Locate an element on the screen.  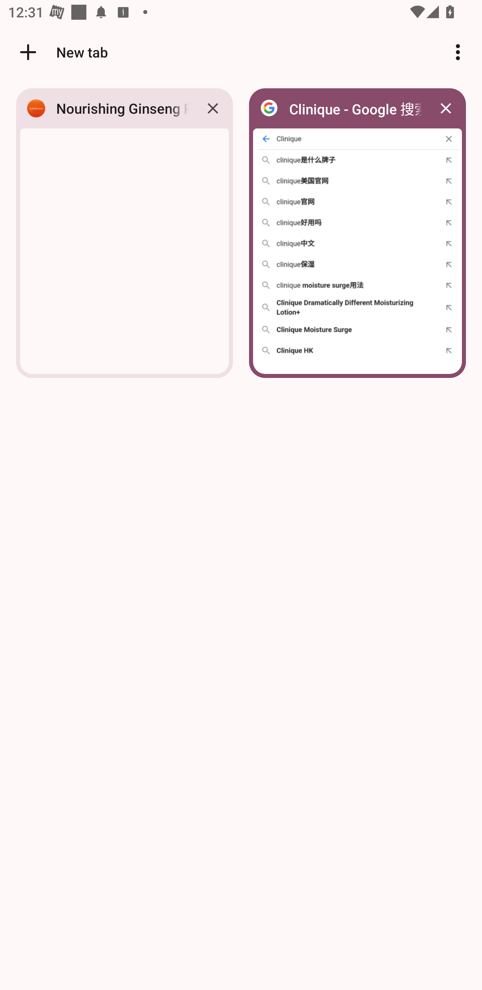
Customize and control Google Chrome is located at coordinates (458, 52).